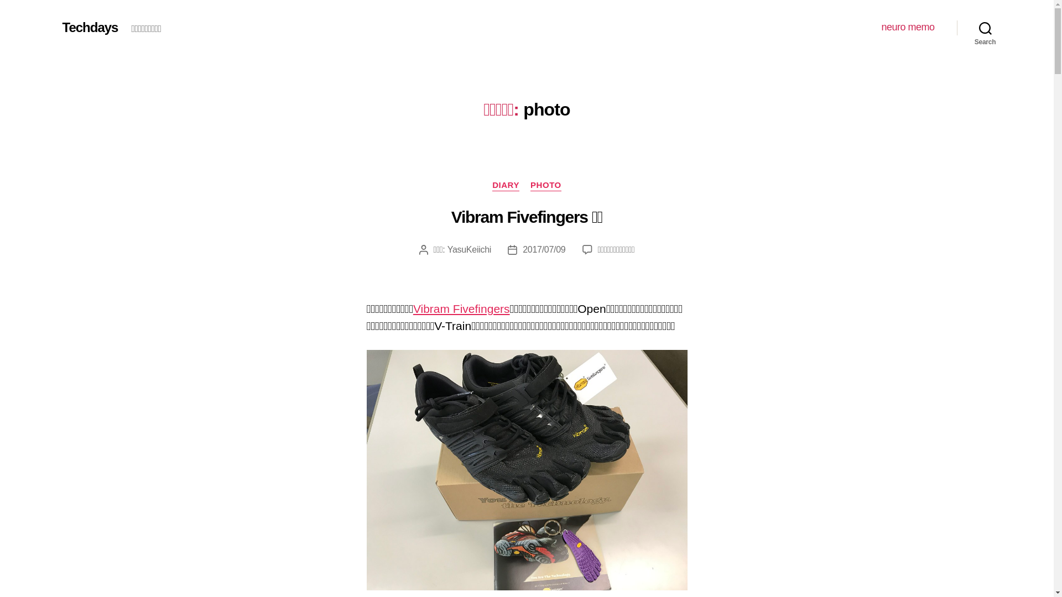 The width and height of the screenshot is (1062, 597). Describe the element at coordinates (986, 28) in the screenshot. I see `Search` at that location.